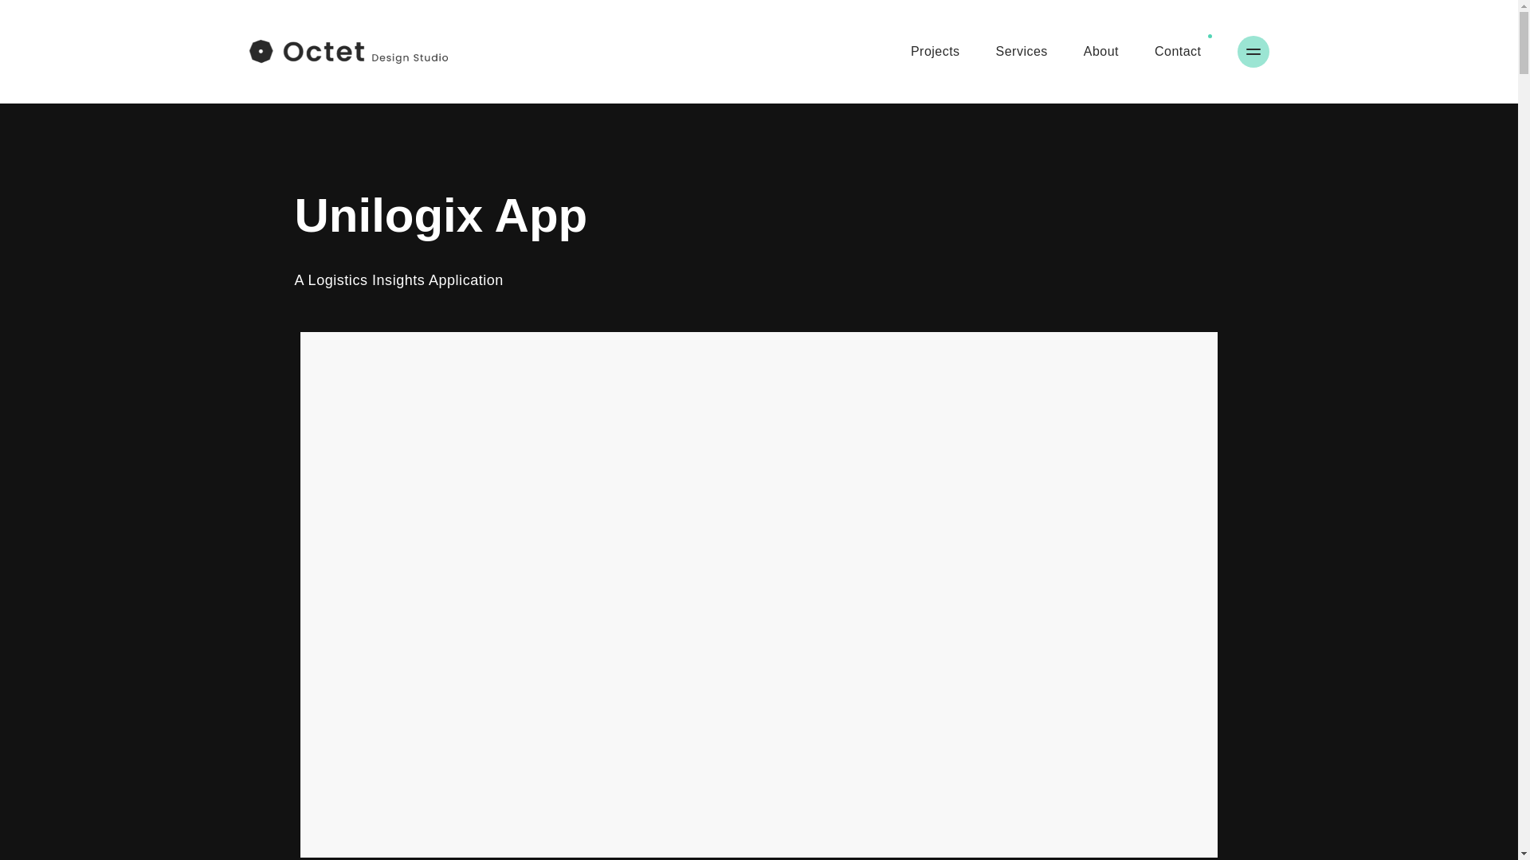 This screenshot has width=1530, height=860. I want to click on Contact, so click(1178, 51).